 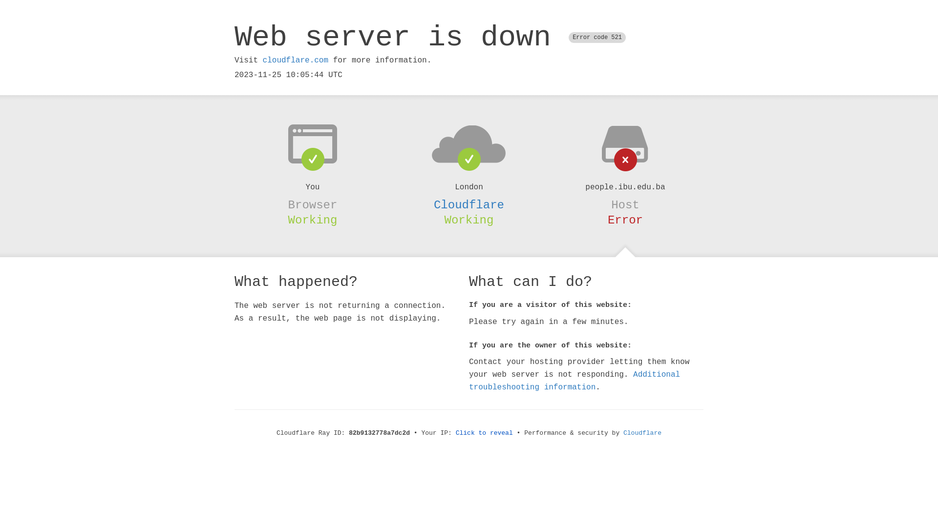 What do you see at coordinates (642, 433) in the screenshot?
I see `Cloudflare` at bounding box center [642, 433].